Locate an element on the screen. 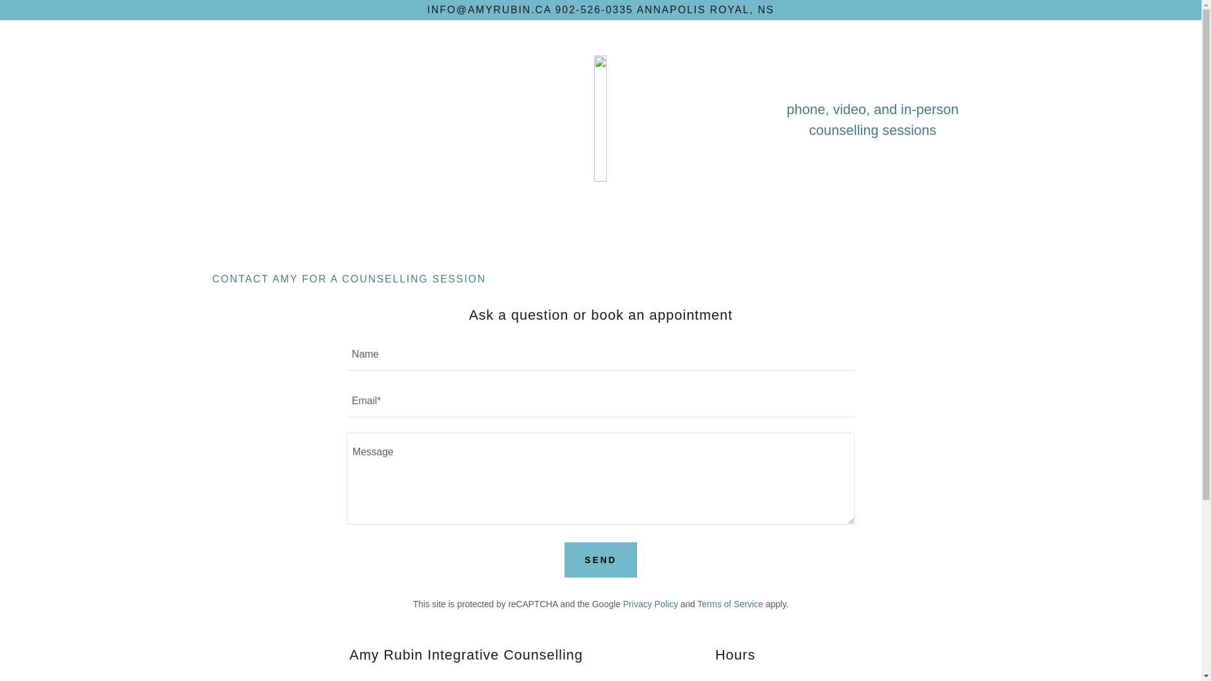 This screenshot has width=1211, height=681. Privacy Policy is located at coordinates (650, 604).